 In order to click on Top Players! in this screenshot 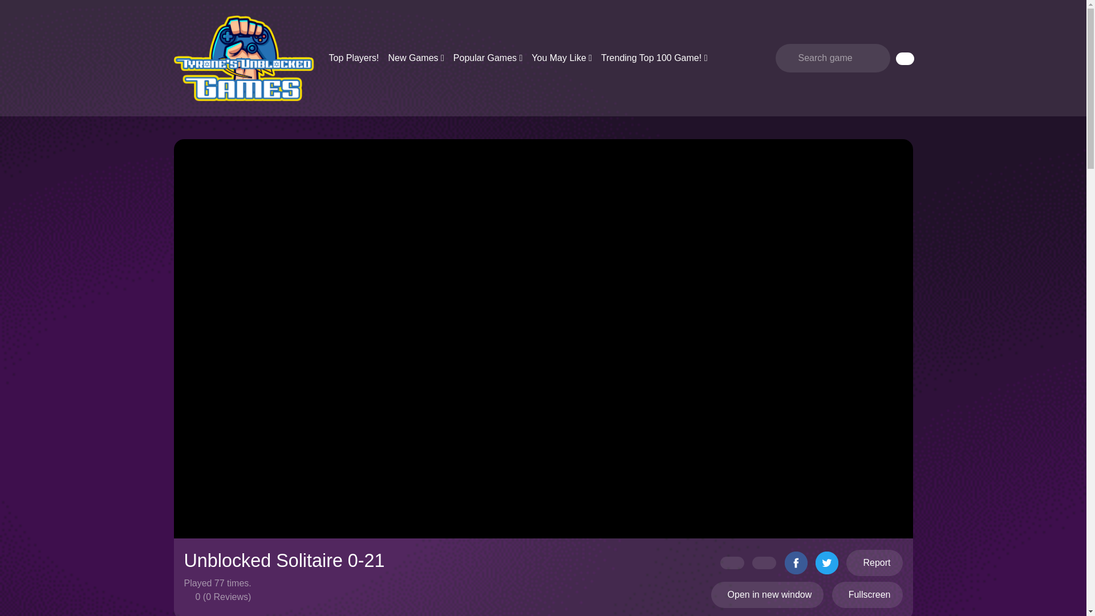, I will do `click(354, 58)`.